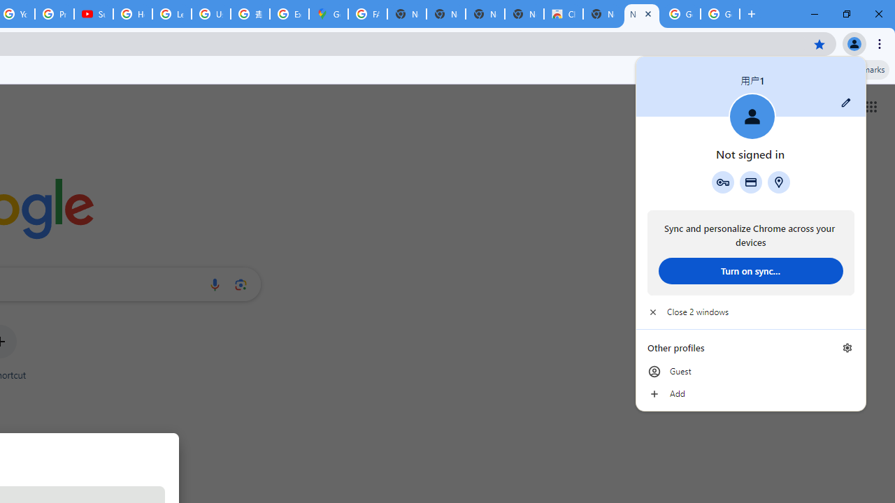  Describe the element at coordinates (328, 14) in the screenshot. I see `Google Maps` at that location.